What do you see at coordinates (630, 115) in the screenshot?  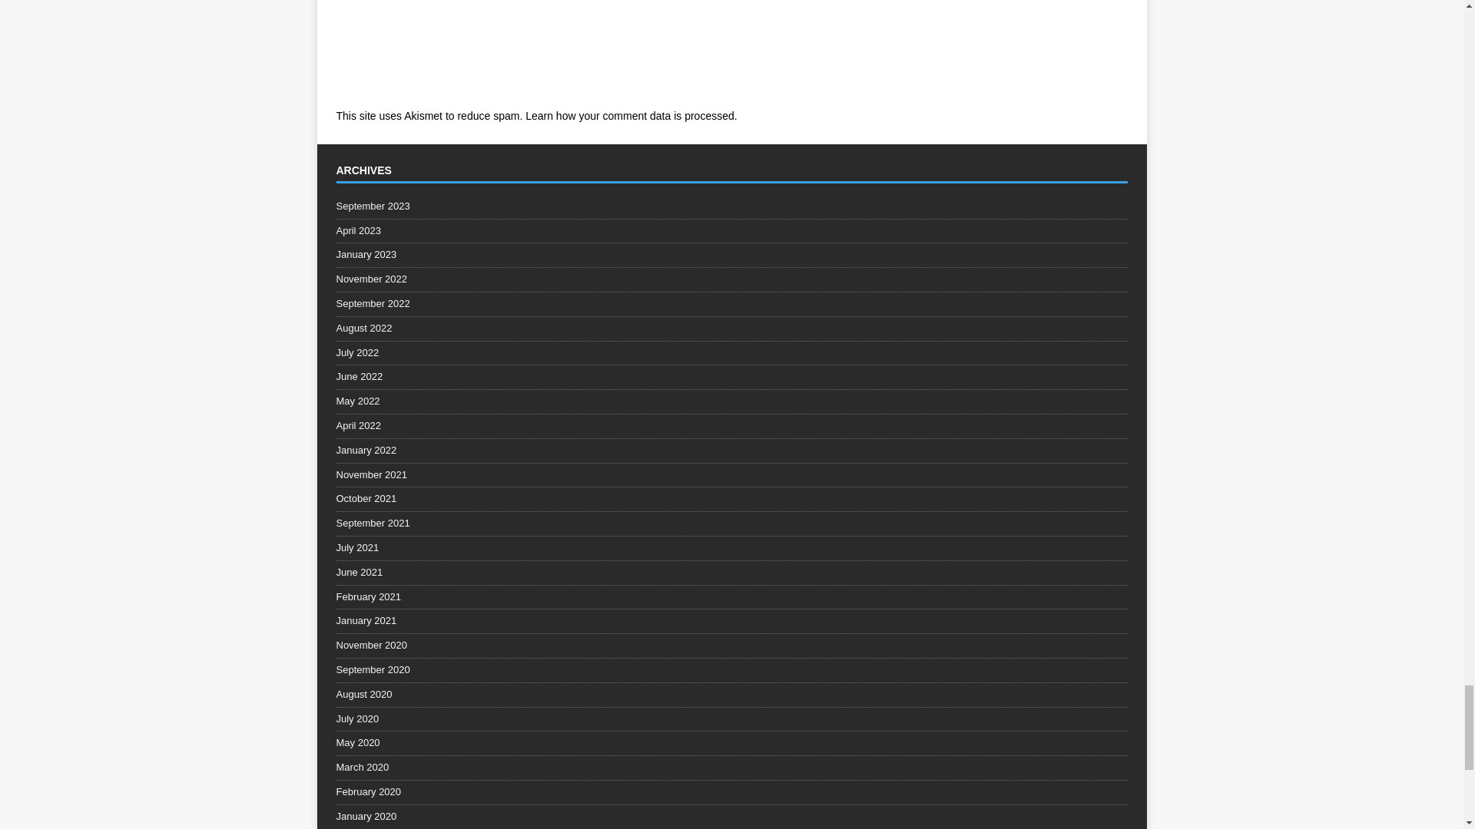 I see `Learn how your comment data is processed` at bounding box center [630, 115].